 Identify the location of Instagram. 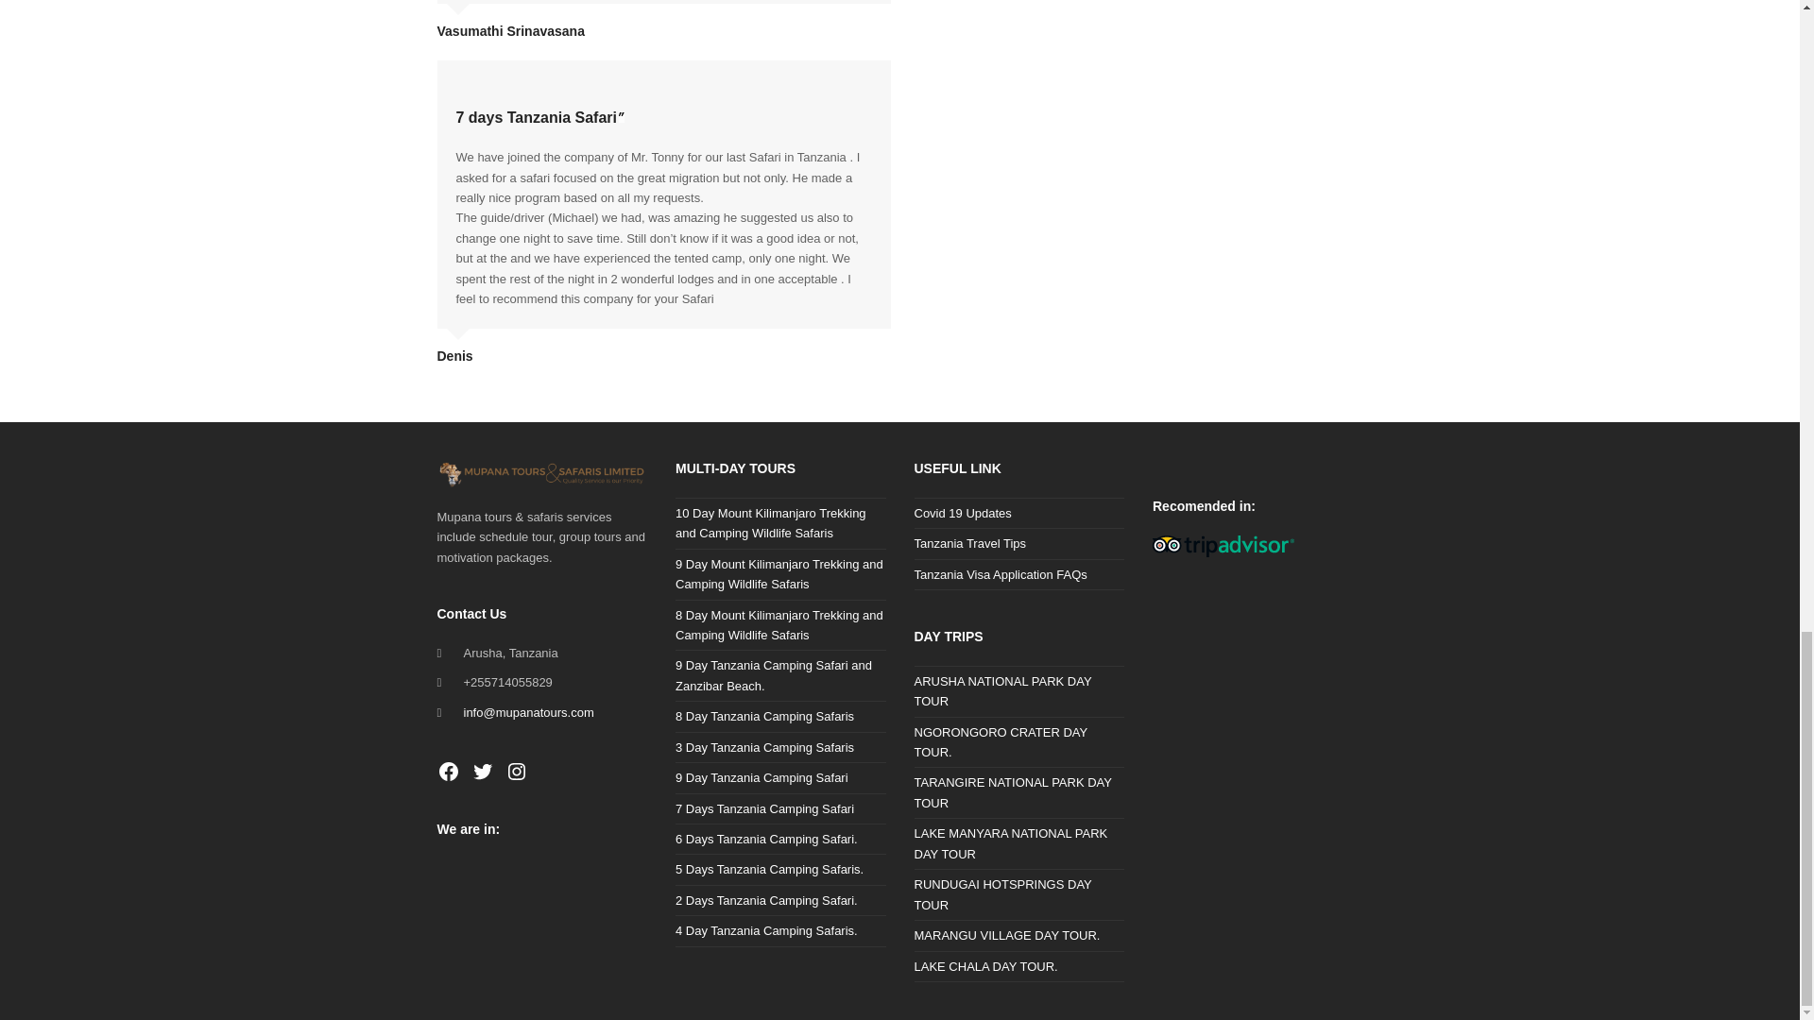
(516, 771).